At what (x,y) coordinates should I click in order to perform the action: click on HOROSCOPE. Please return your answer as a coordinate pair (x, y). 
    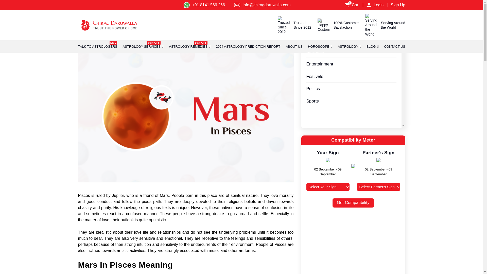
    Looking at the image, I should click on (319, 47).